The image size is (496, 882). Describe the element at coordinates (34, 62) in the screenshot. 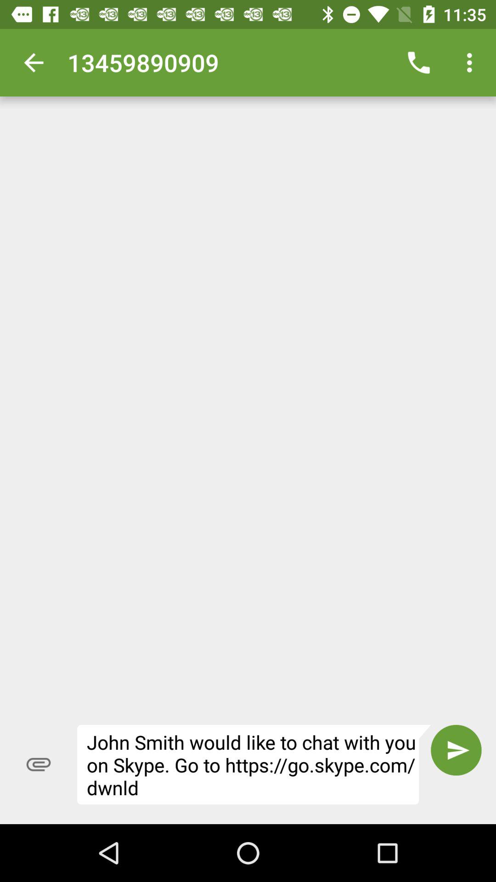

I see `launch the icon to the left of 13459890909 item` at that location.